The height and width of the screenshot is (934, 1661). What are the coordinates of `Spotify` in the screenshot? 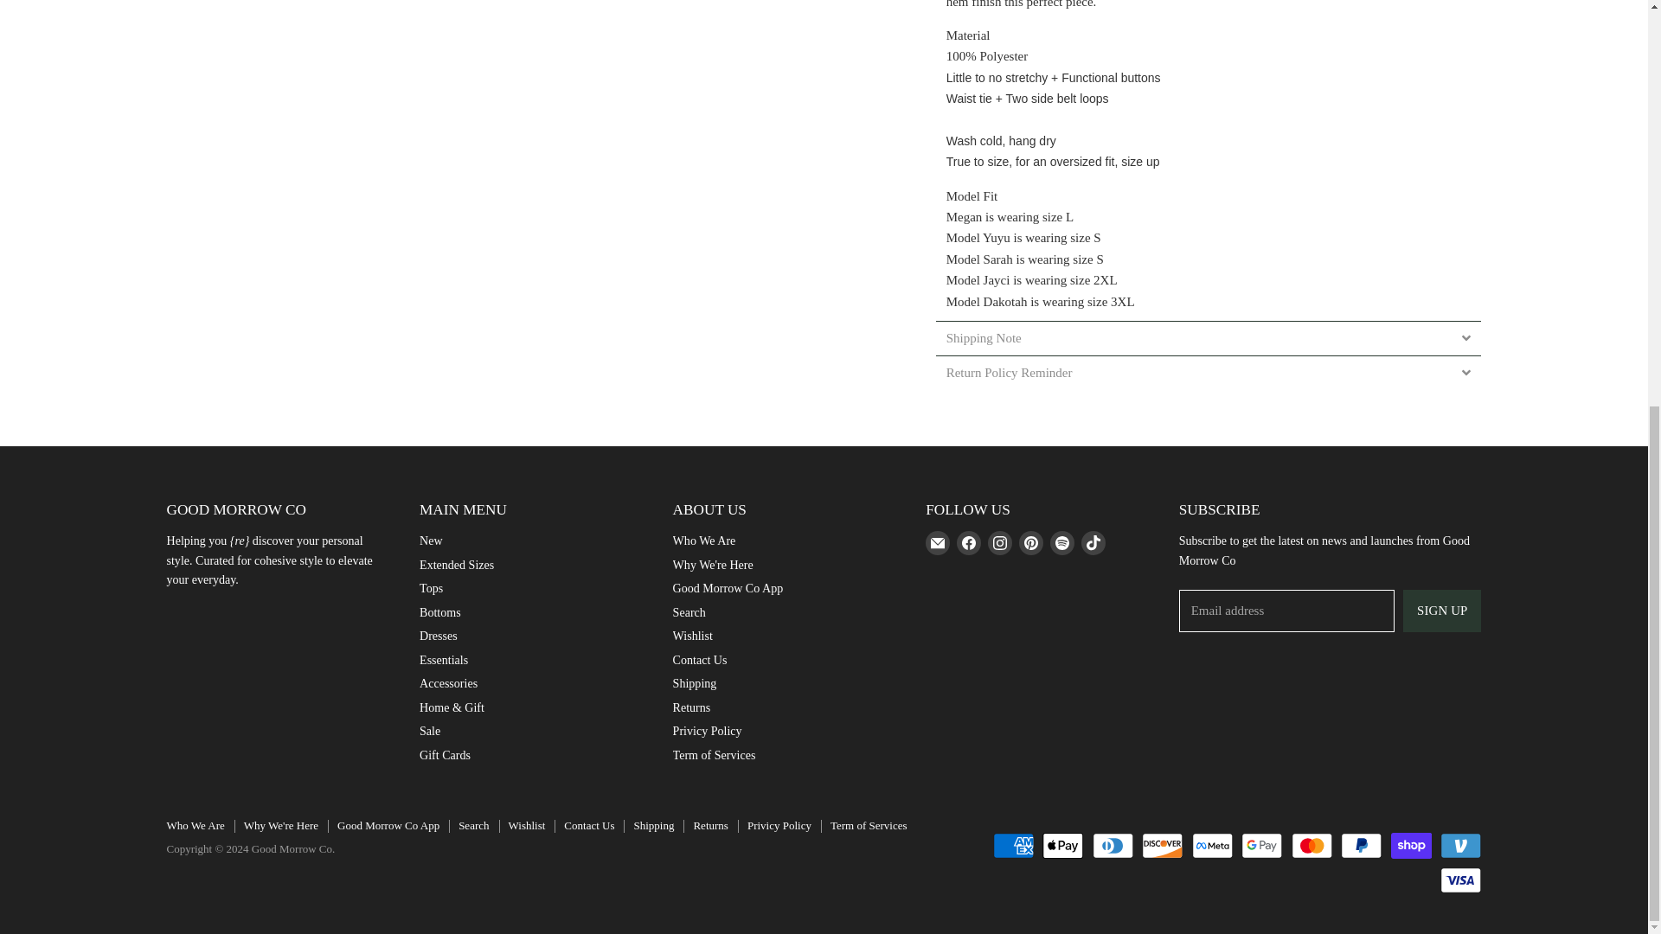 It's located at (1062, 543).